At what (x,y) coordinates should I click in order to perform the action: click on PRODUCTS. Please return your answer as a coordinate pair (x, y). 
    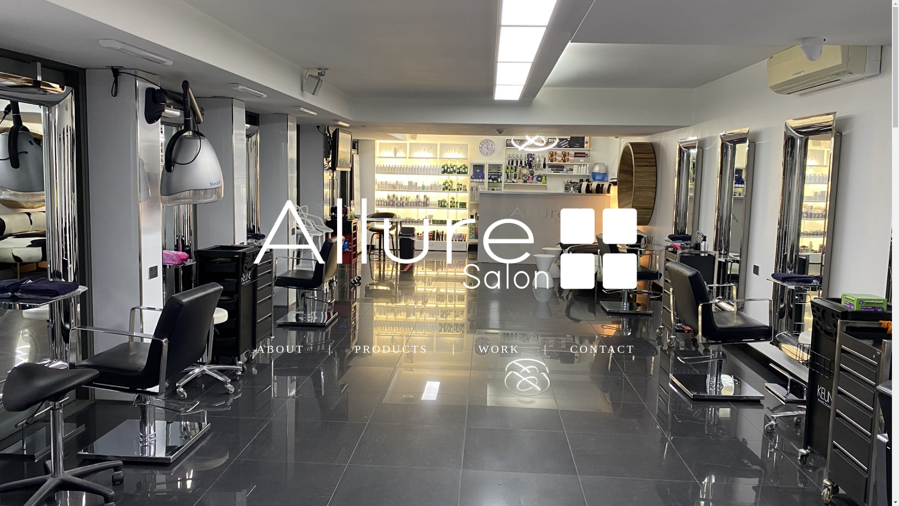
    Looking at the image, I should click on (391, 351).